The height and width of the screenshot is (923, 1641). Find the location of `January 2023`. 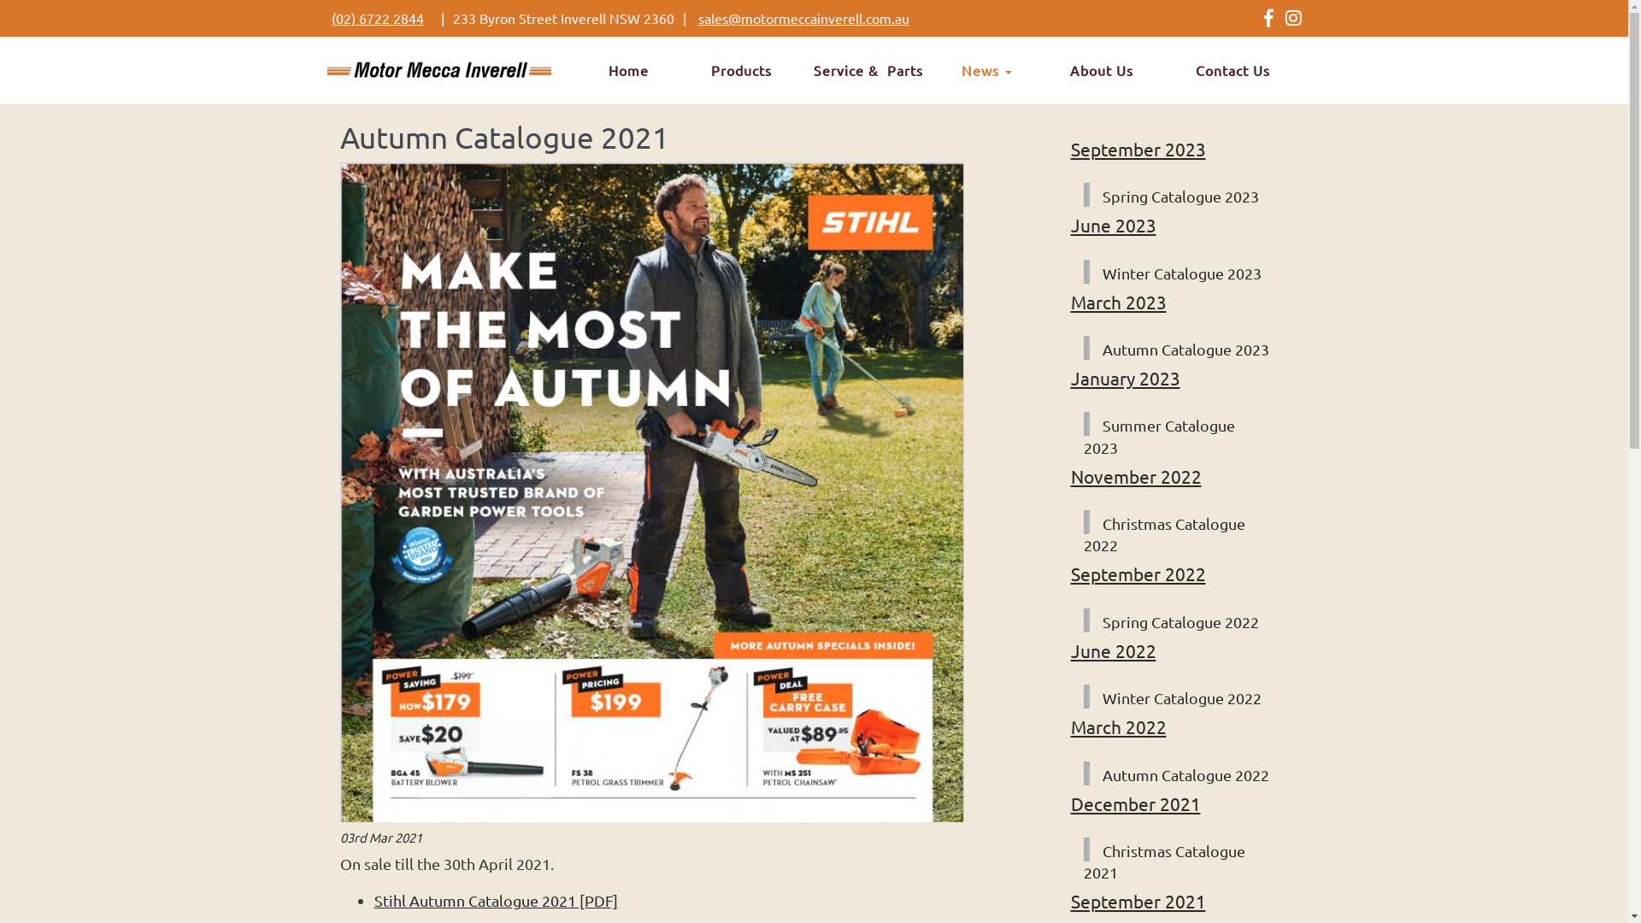

January 2023 is located at coordinates (1125, 378).